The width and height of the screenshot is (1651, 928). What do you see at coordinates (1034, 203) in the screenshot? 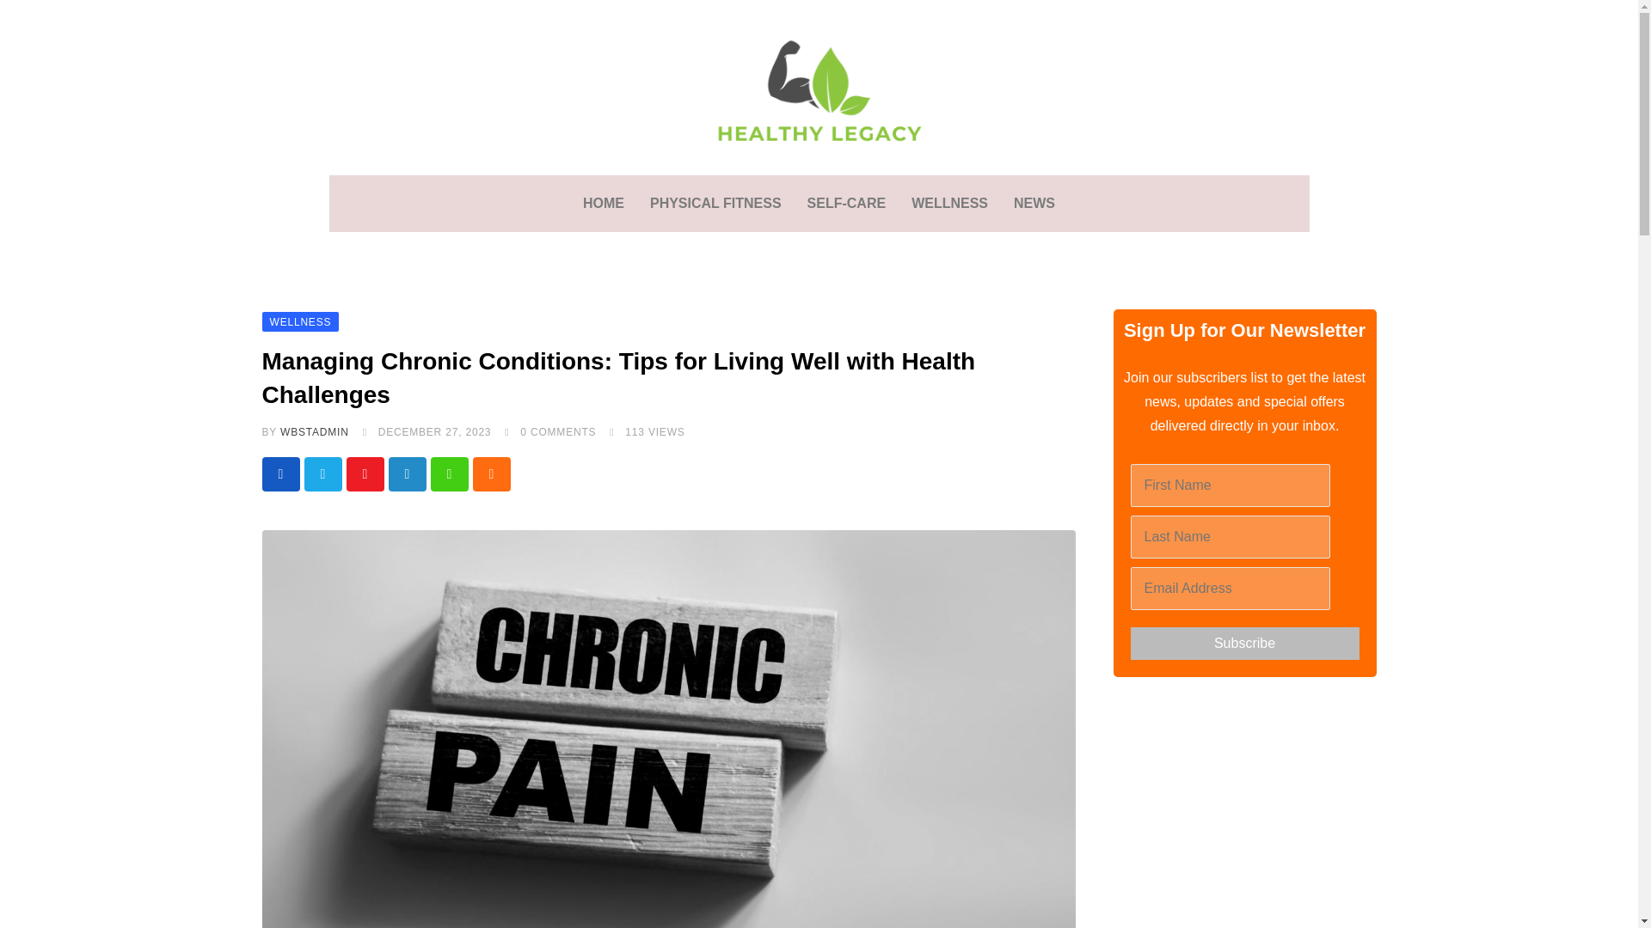
I see `NEWS` at bounding box center [1034, 203].